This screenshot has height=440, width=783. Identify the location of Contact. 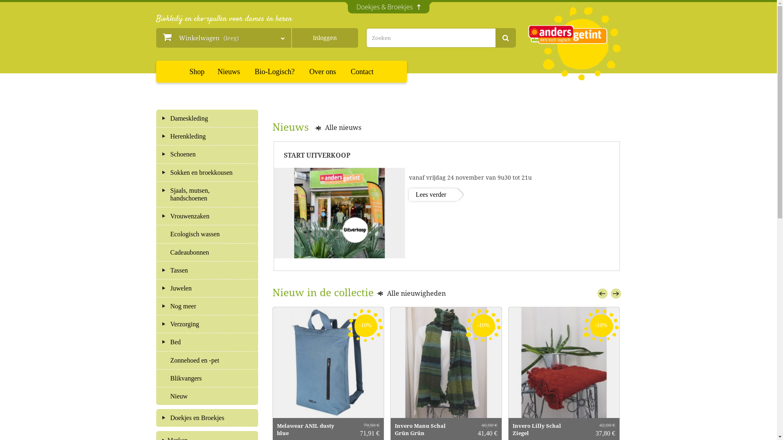
(362, 72).